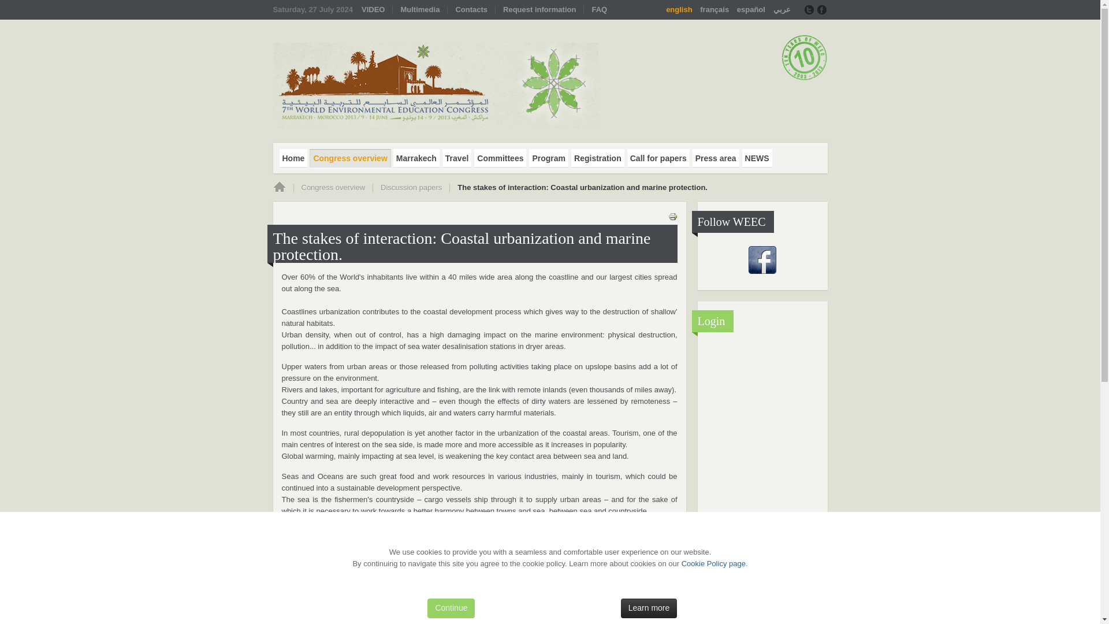 This screenshot has height=624, width=1109. I want to click on VIDEO, so click(373, 10).